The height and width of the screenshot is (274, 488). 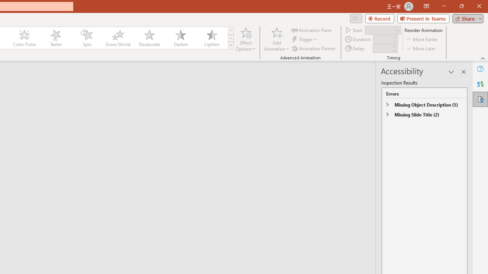 I want to click on Color Pulse, so click(x=24, y=38).